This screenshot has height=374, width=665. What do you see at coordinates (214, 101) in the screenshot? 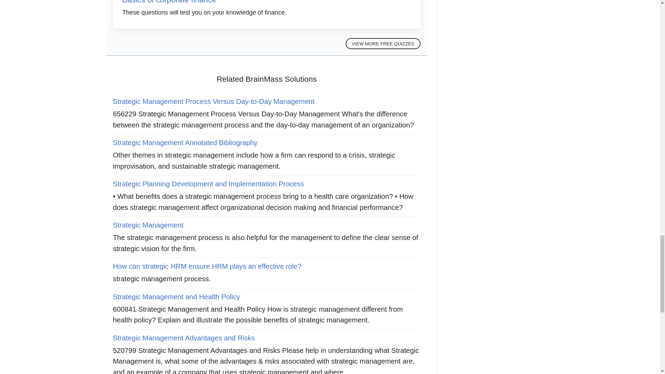
I see `Strategic Management Process Versus Day-to-Day Management` at bounding box center [214, 101].